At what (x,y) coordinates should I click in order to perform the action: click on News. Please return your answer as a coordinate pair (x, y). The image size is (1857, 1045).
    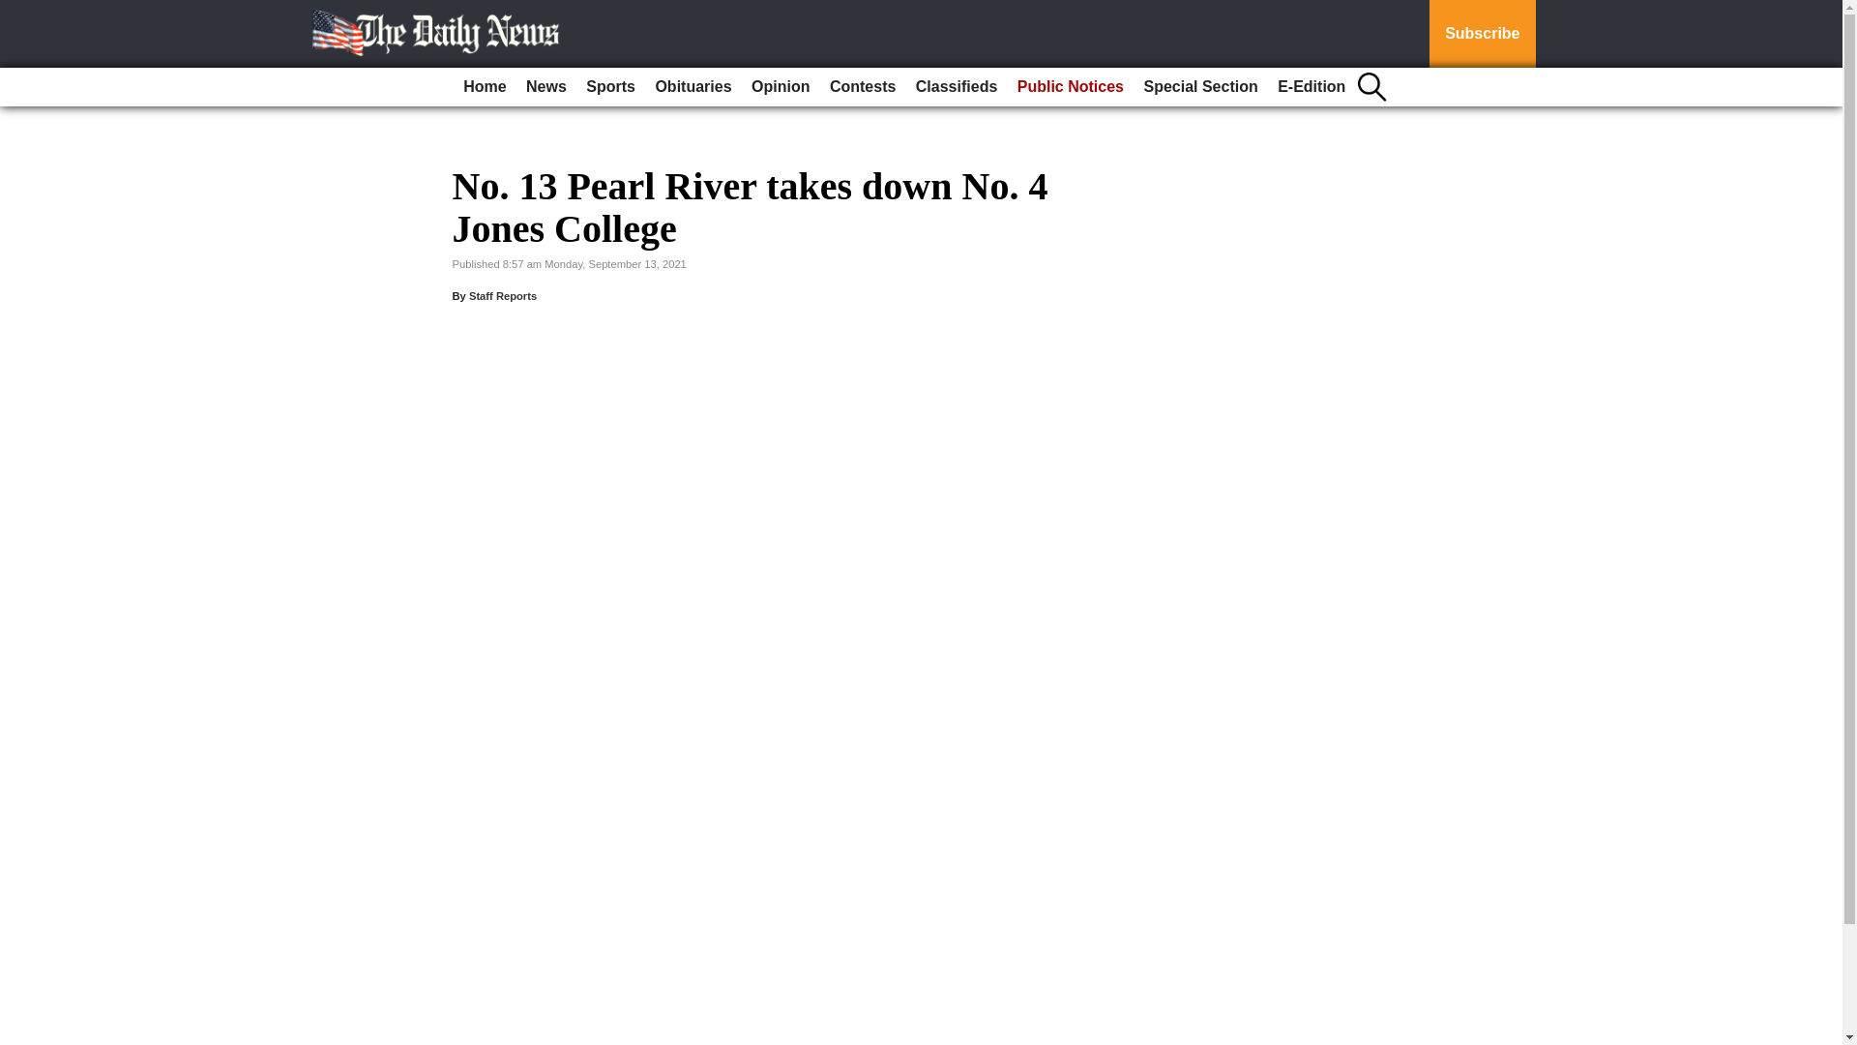
    Looking at the image, I should click on (545, 87).